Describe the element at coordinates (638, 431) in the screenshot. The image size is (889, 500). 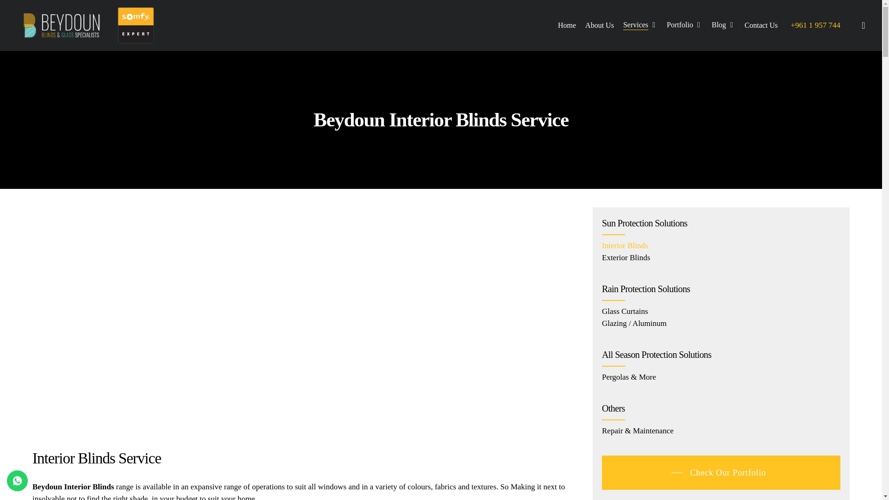
I see `Glasses, Aluminium And Blinds Repair And Maintenance` at that location.